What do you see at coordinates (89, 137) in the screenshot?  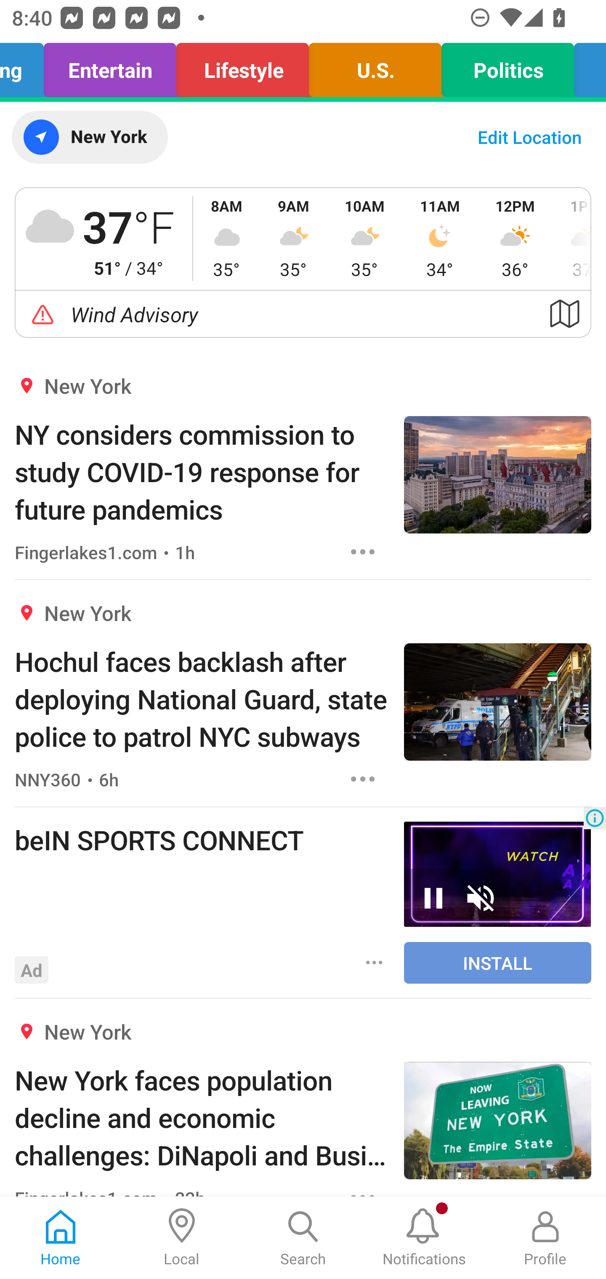 I see `New York` at bounding box center [89, 137].